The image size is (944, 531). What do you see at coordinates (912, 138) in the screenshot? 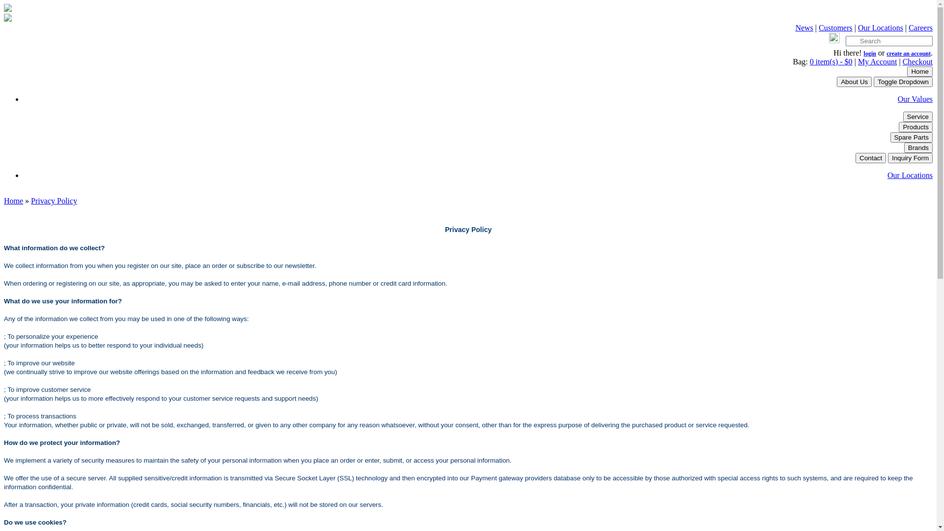
I see `Spare Parts` at bounding box center [912, 138].